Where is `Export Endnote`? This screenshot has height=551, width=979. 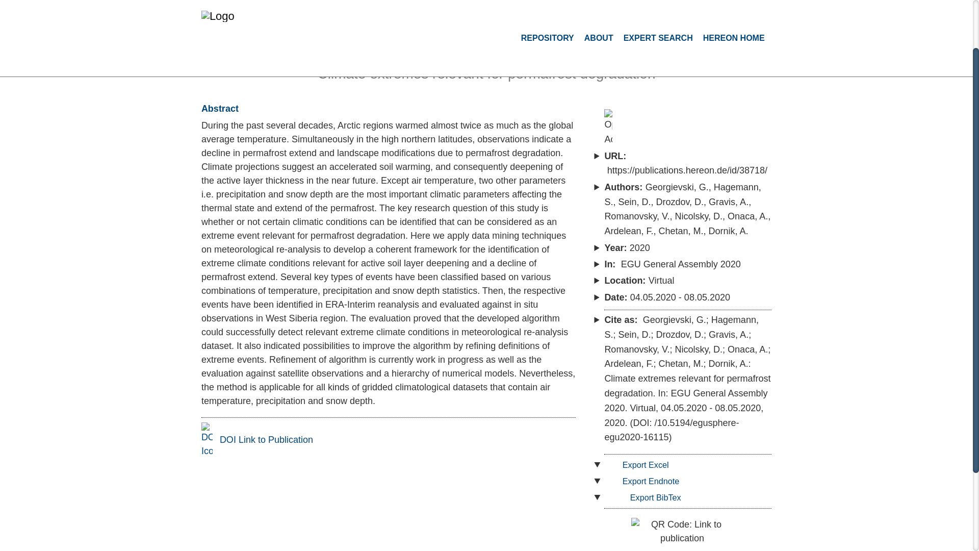
Export Endnote is located at coordinates (645, 481).